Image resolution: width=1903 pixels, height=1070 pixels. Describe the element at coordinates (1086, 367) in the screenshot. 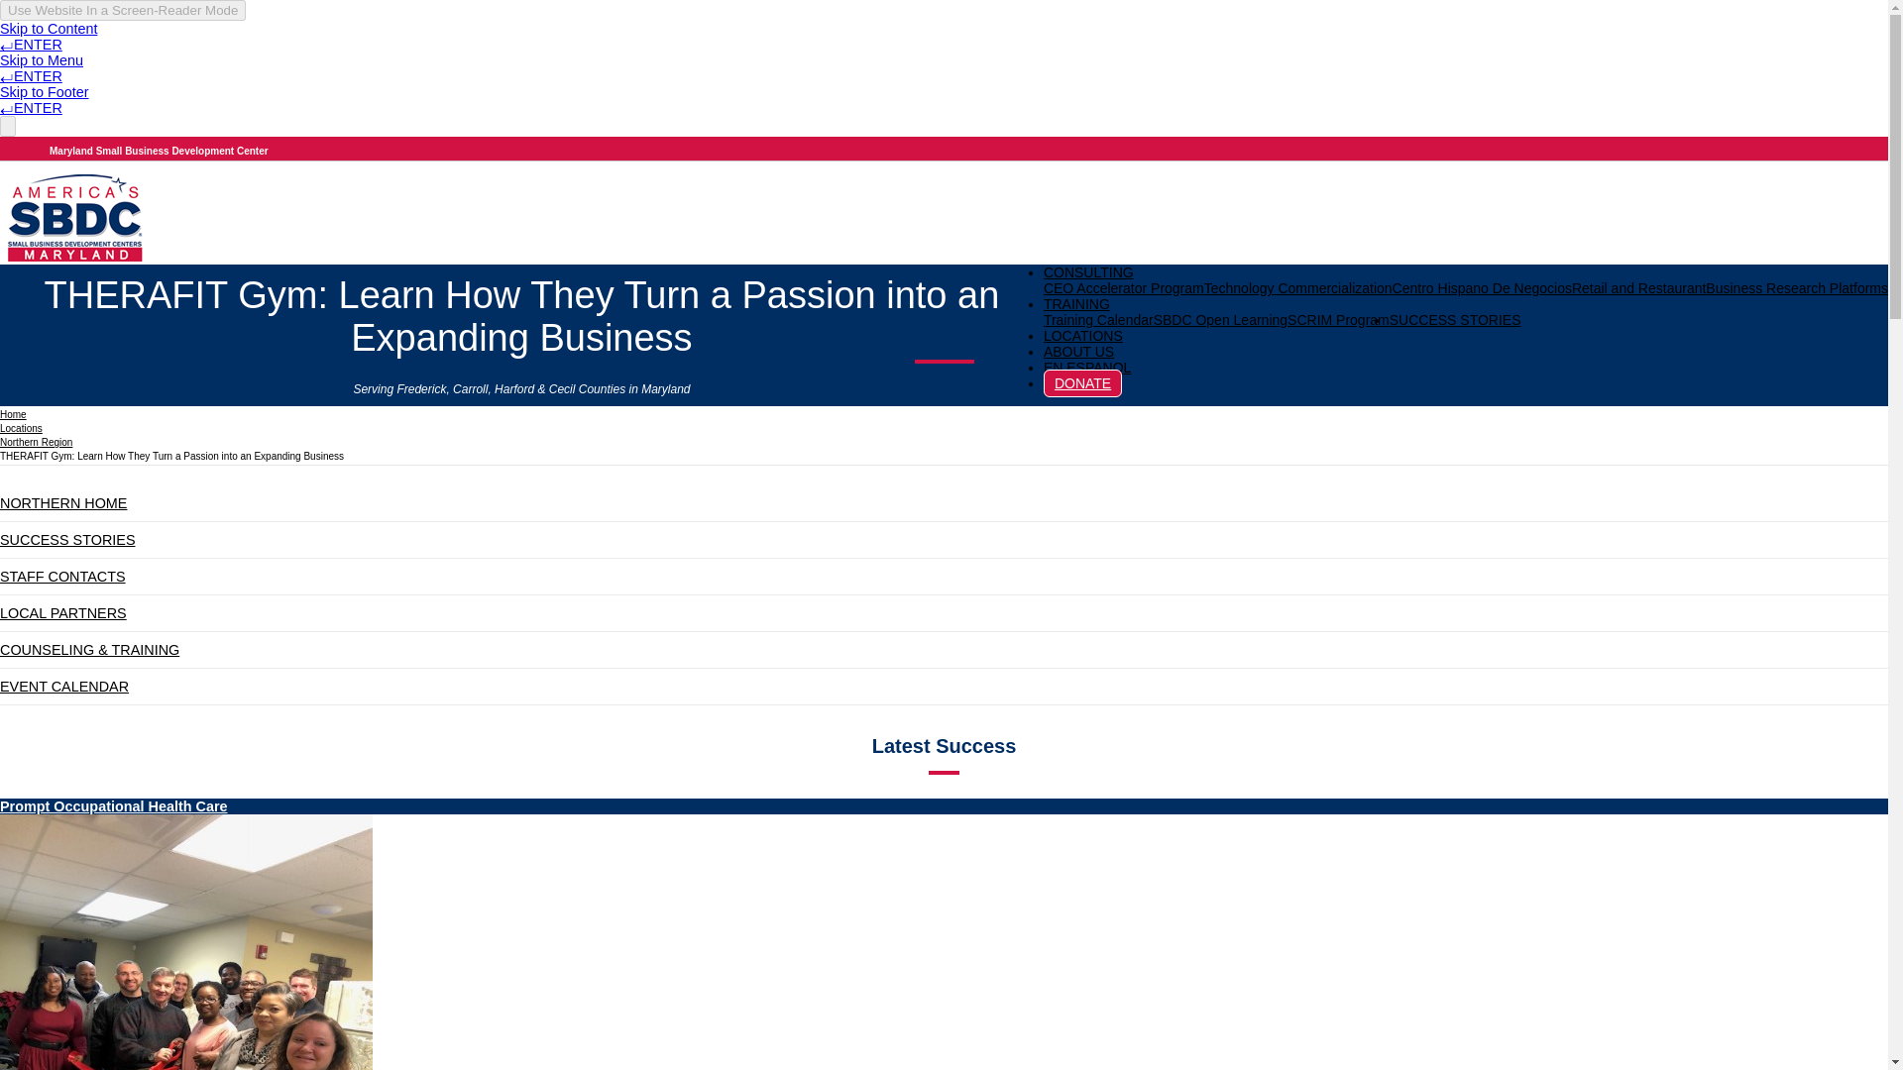

I see `EN ESPANOL` at that location.